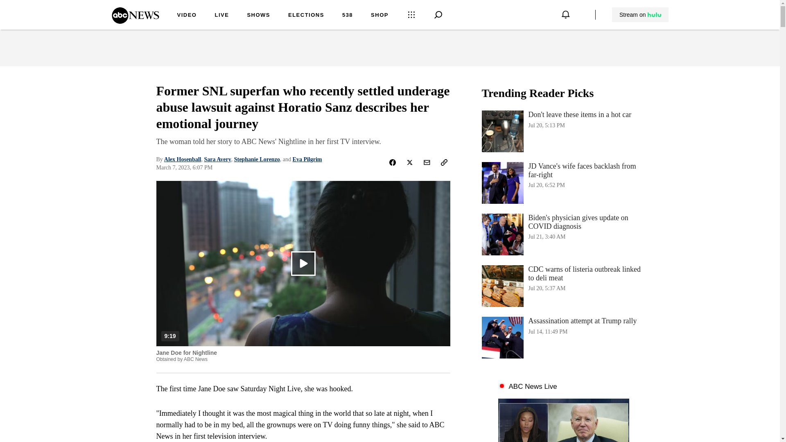 This screenshot has height=442, width=786. Describe the element at coordinates (307, 160) in the screenshot. I see `Eva Pilgrim` at that location.